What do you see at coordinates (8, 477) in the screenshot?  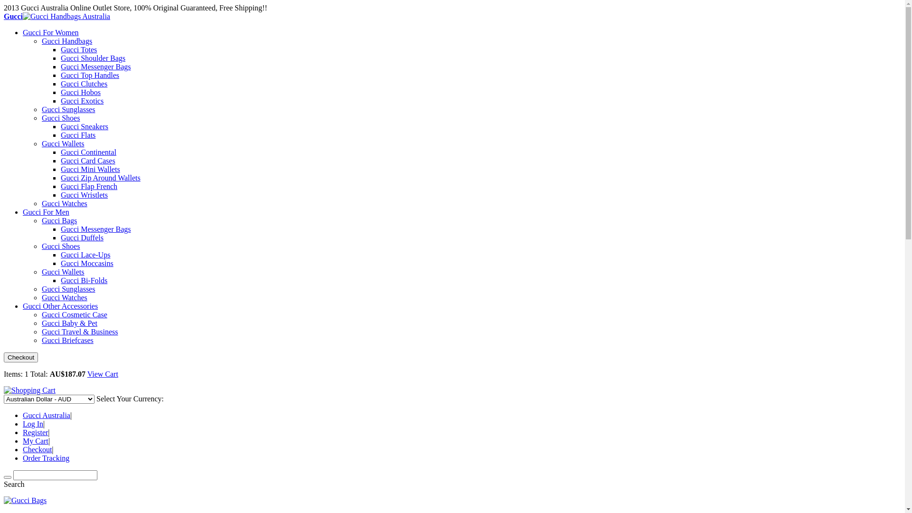 I see `Search` at bounding box center [8, 477].